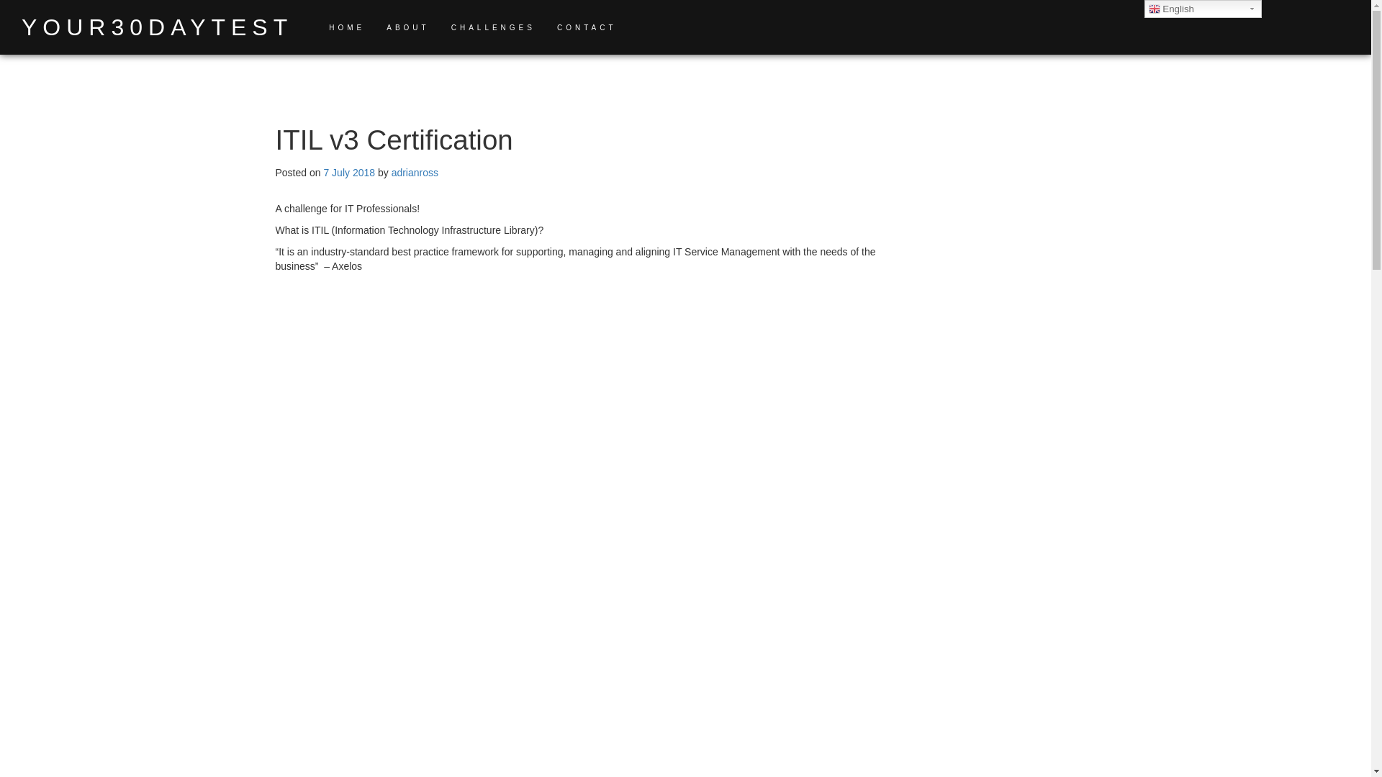 The width and height of the screenshot is (1382, 777). What do you see at coordinates (505, 771) in the screenshot?
I see `ITIL - A Simple Explanation` at bounding box center [505, 771].